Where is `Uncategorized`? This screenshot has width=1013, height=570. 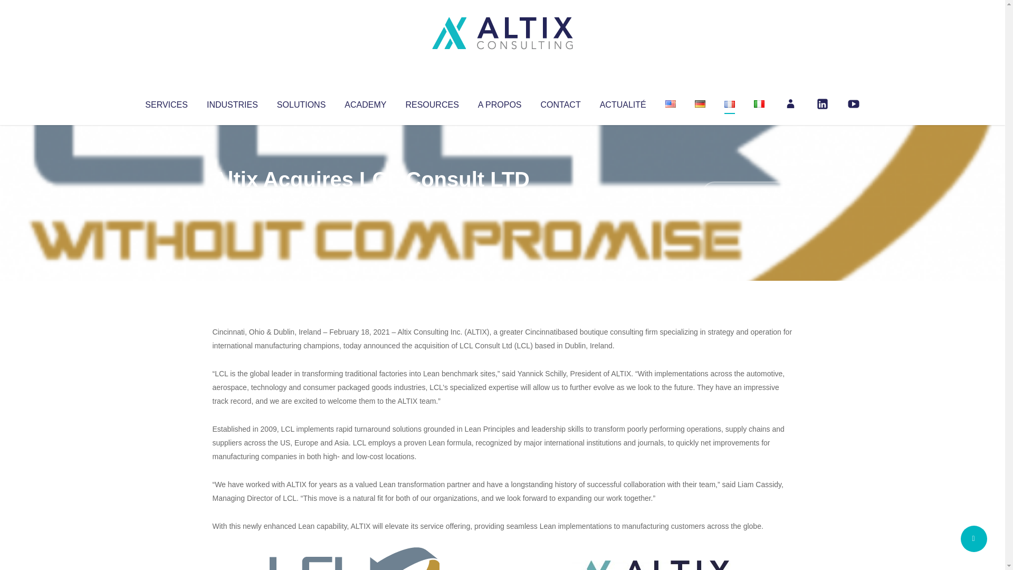 Uncategorized is located at coordinates (369, 201).